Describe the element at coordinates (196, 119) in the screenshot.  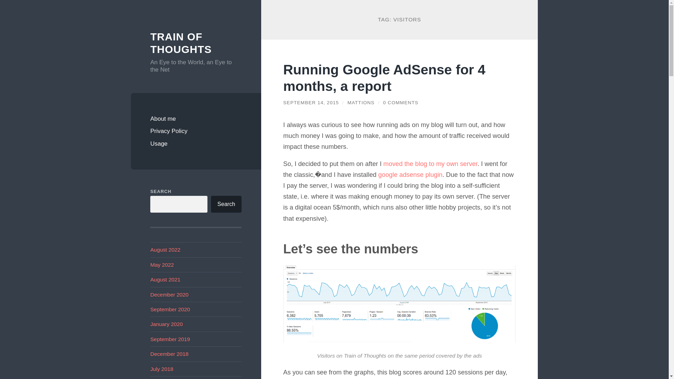
I see `About me` at that location.